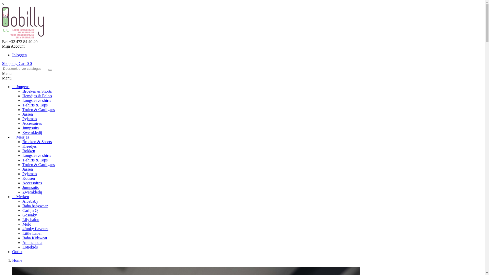  Describe the element at coordinates (35, 229) in the screenshot. I see `4funky flavours` at that location.